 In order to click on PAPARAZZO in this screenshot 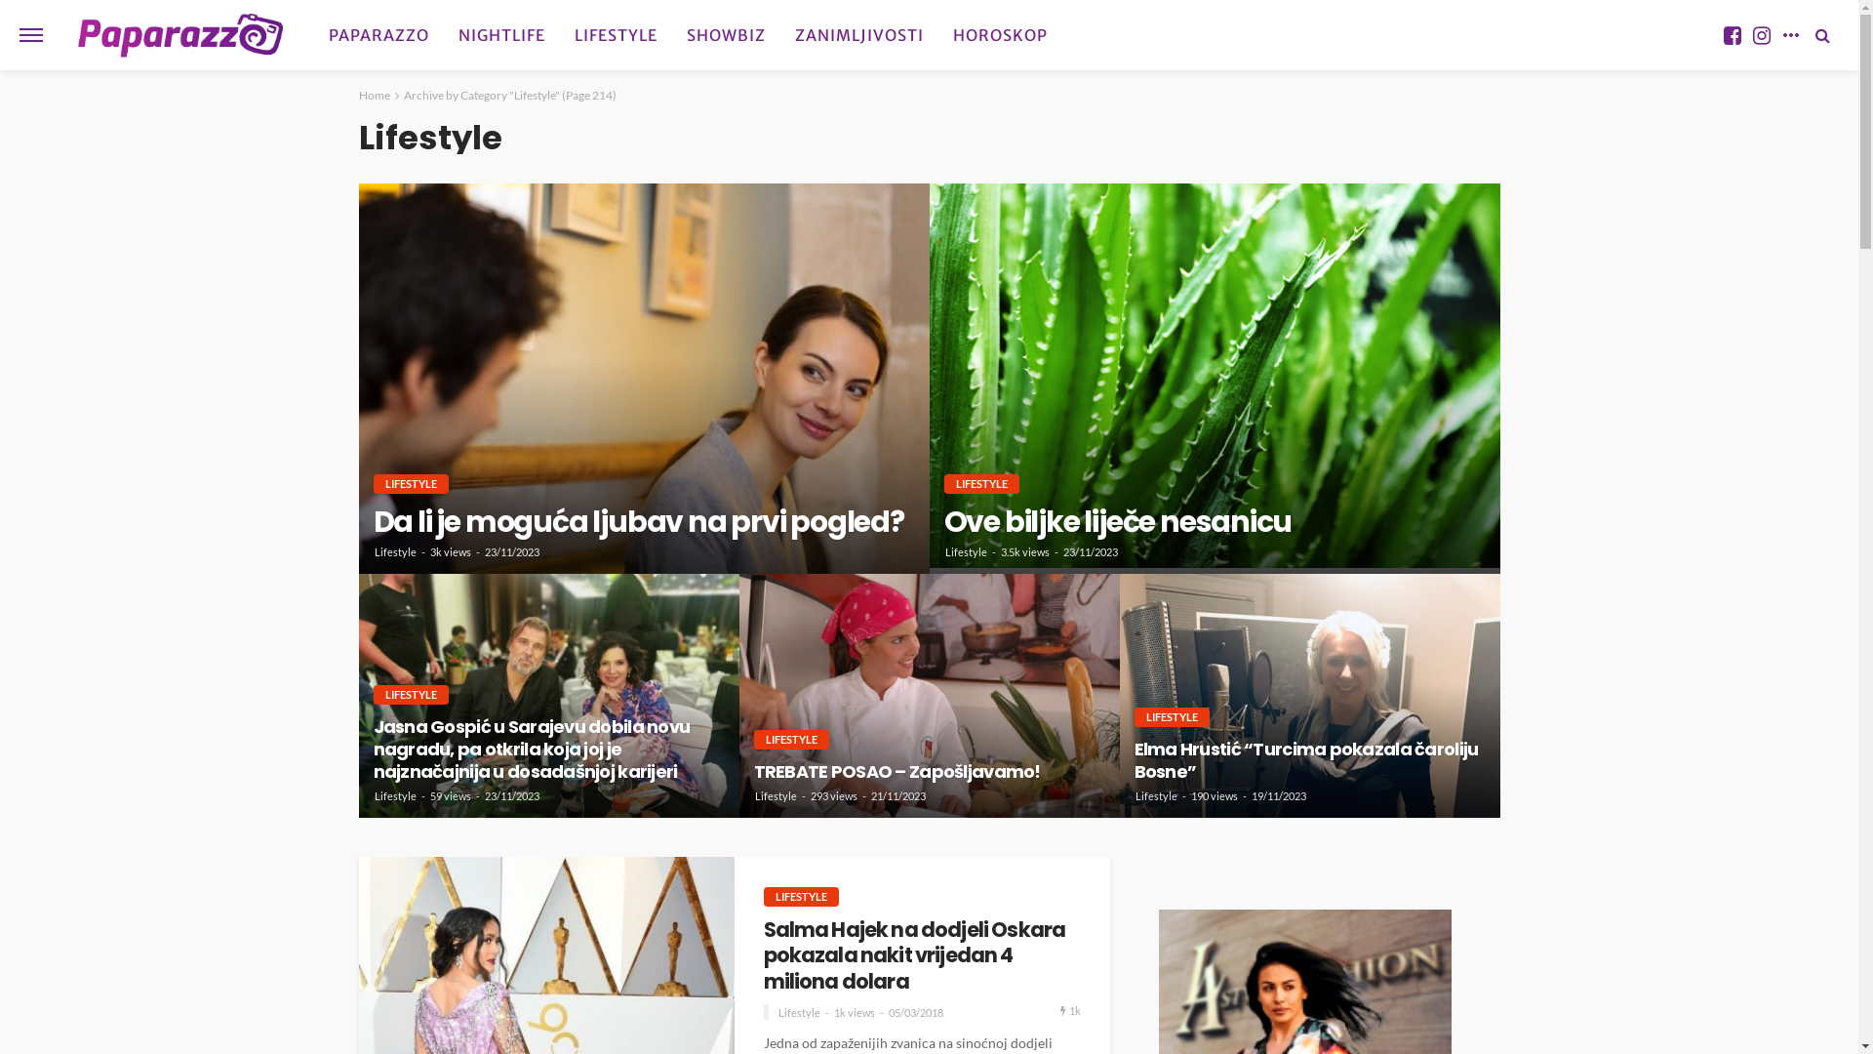, I will do `click(379, 35)`.